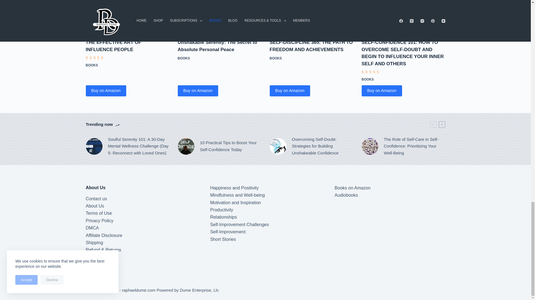 The width and height of the screenshot is (535, 300). Describe the element at coordinates (220, 16) in the screenshot. I see `Unshakable Serenity: The Secret to Absolute Personal Peace` at that location.